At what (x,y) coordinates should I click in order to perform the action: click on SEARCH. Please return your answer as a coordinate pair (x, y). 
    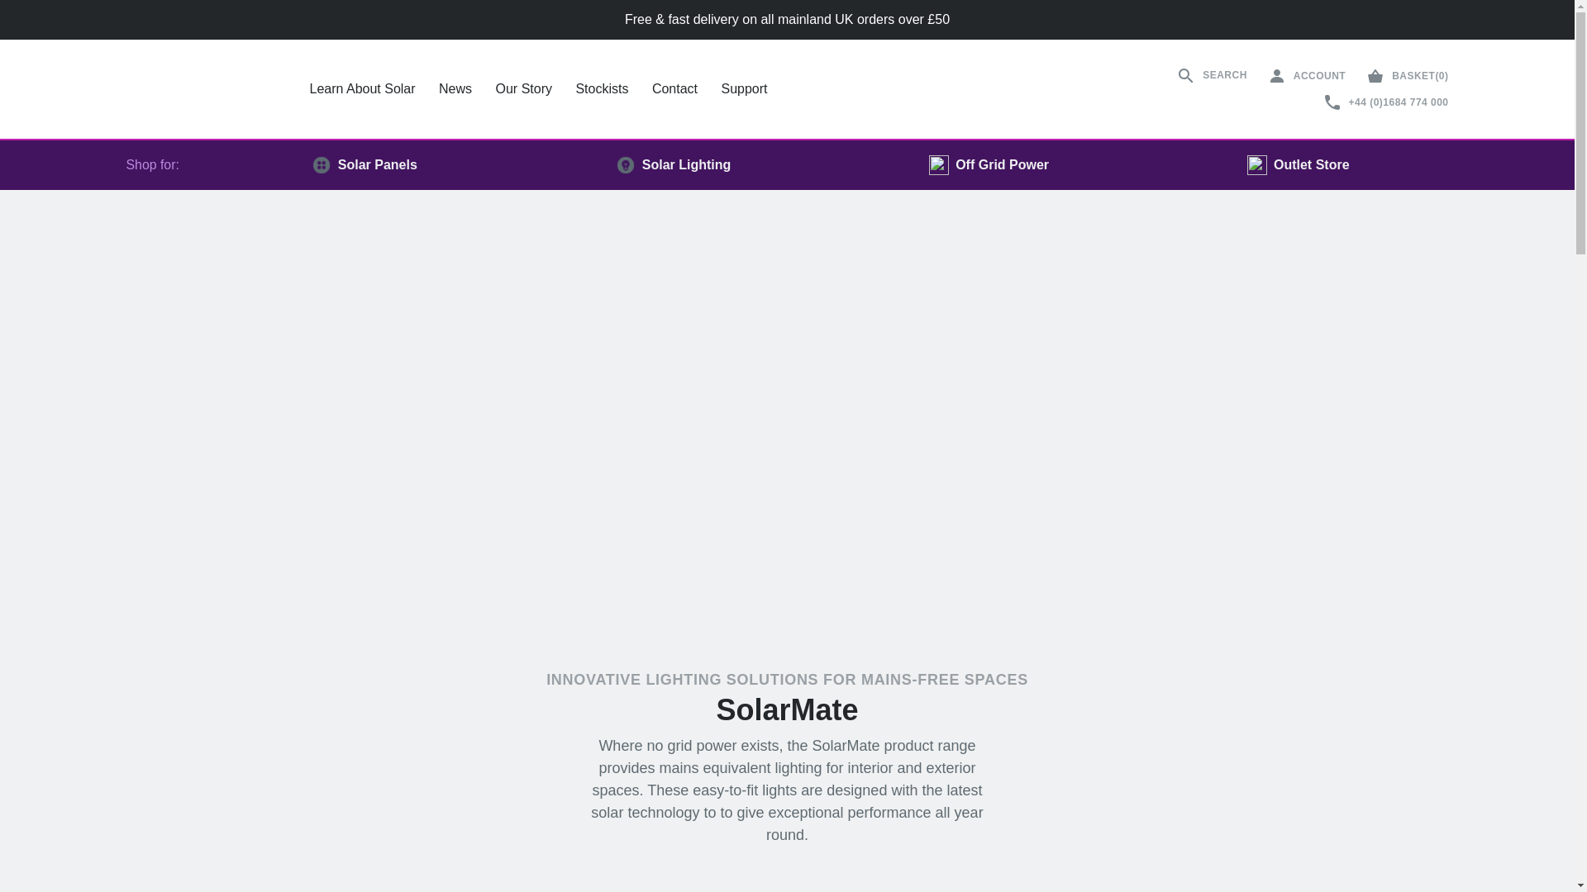
    Looking at the image, I should click on (1212, 75).